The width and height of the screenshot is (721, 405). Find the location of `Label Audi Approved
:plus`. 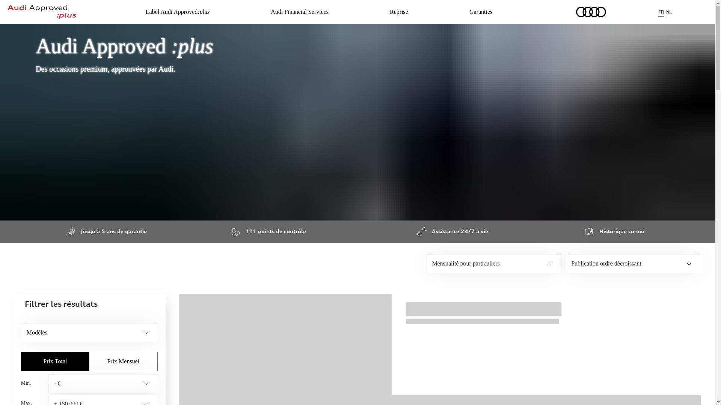

Label Audi Approved
:plus is located at coordinates (178, 12).